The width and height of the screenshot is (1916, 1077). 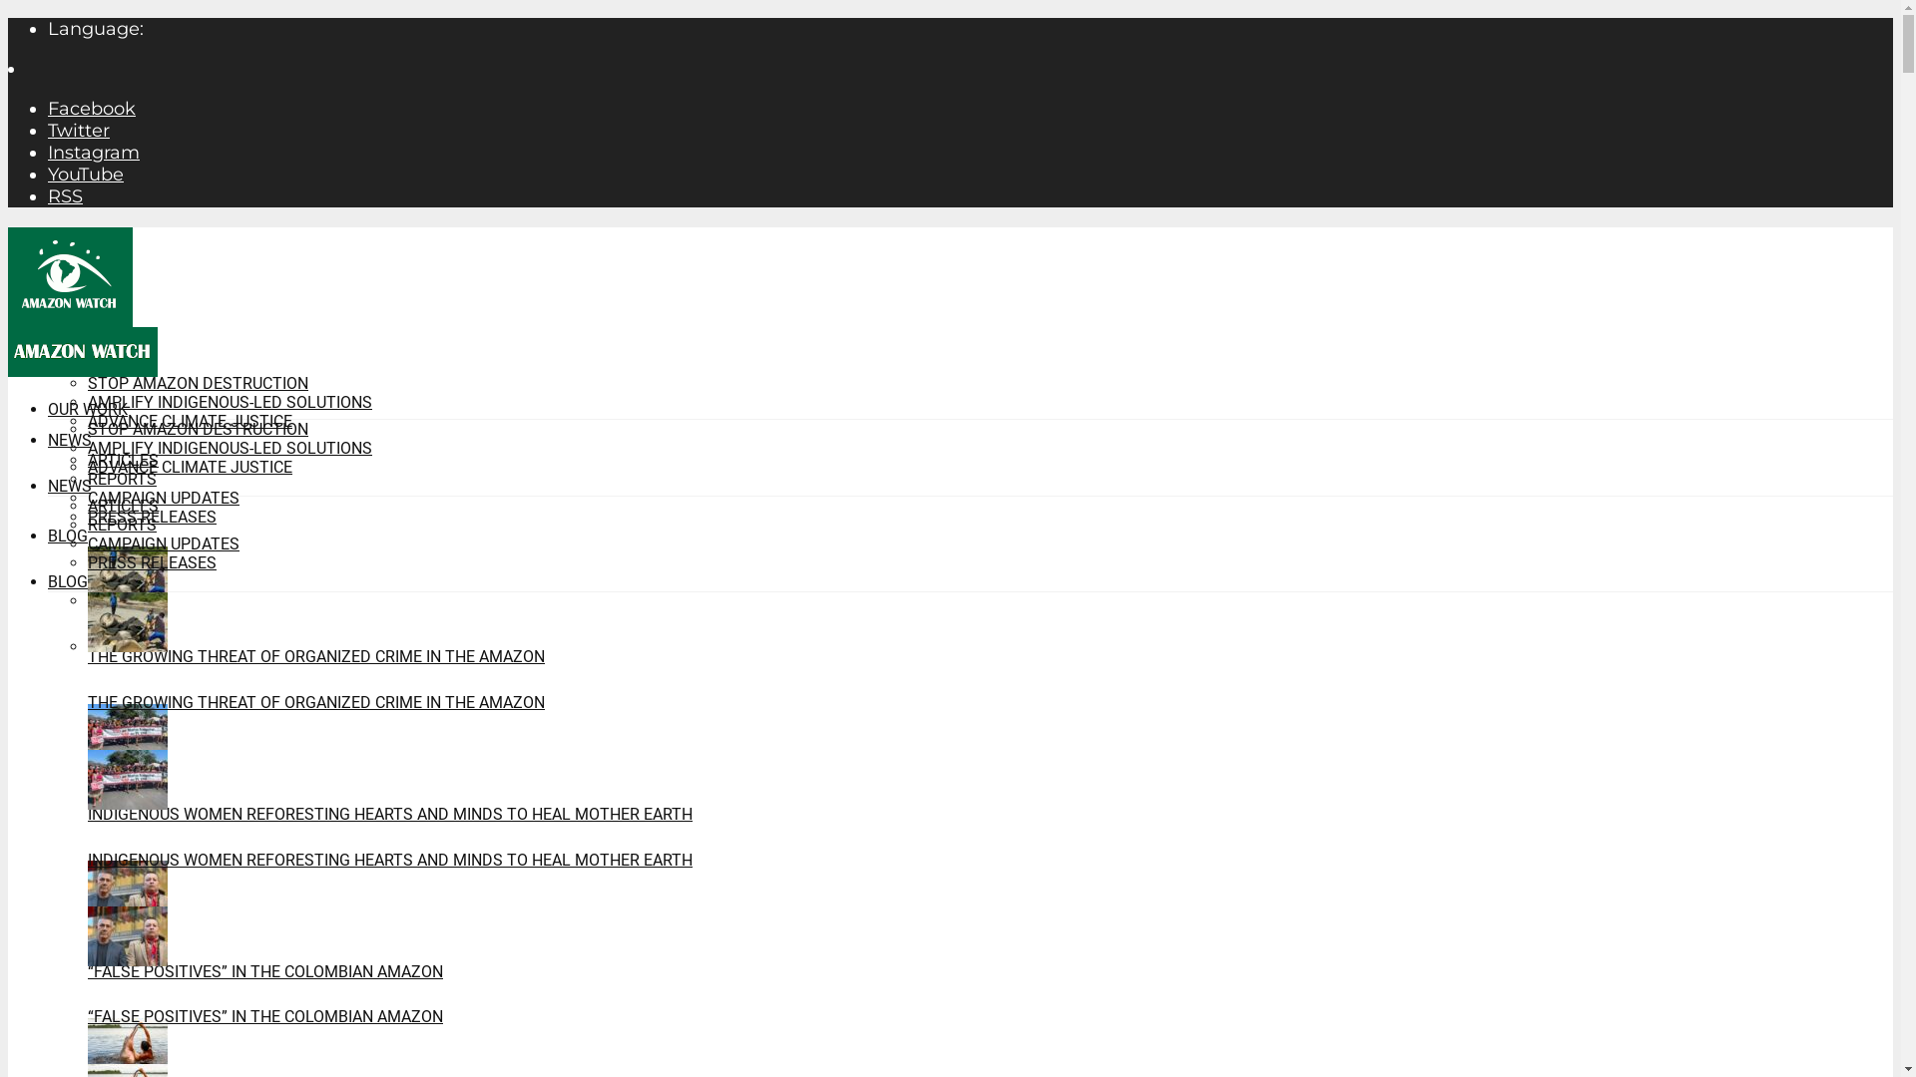 I want to click on BLOG, so click(x=68, y=537).